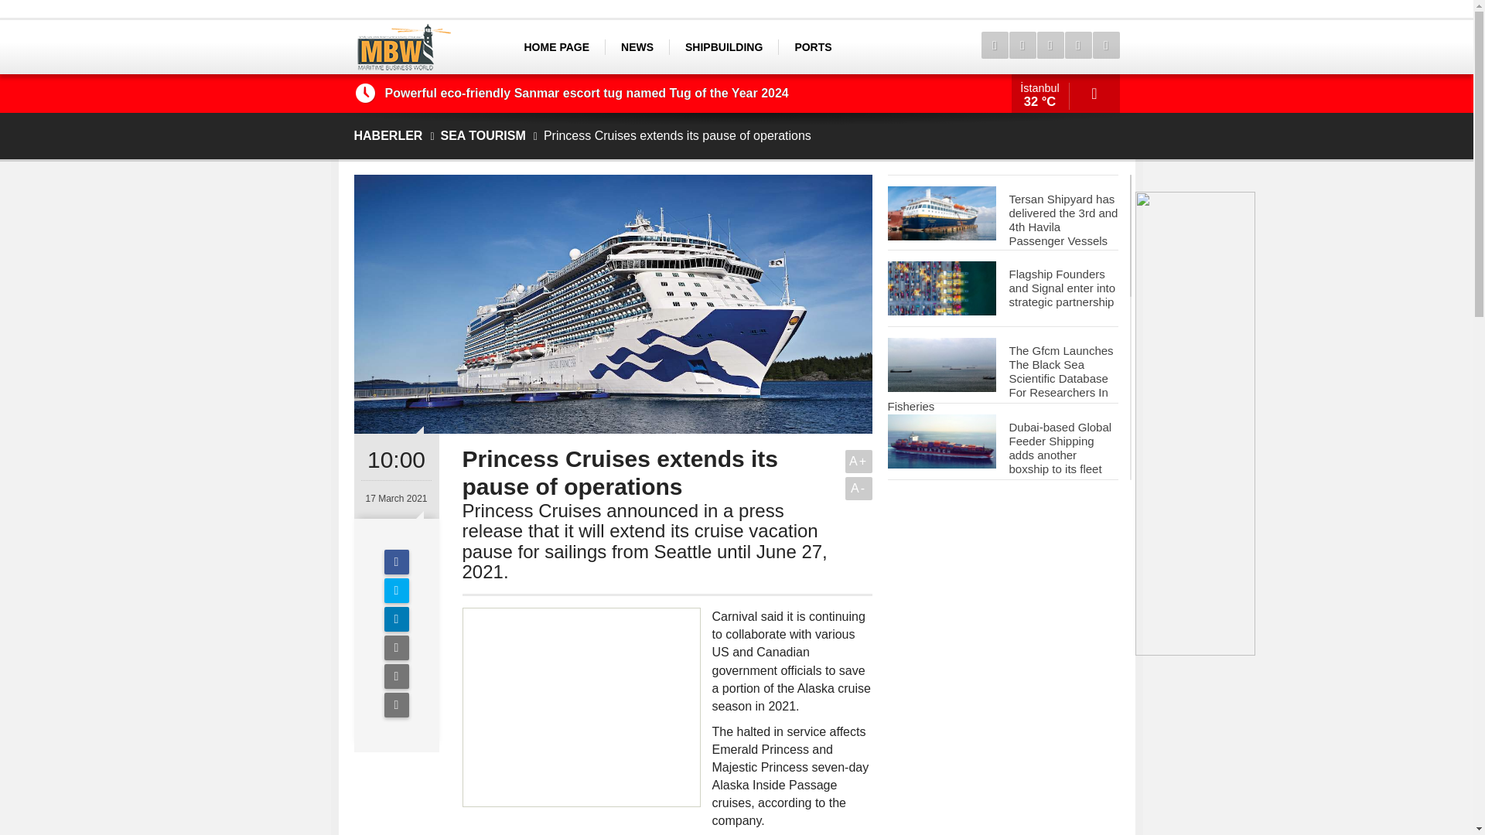 The height and width of the screenshot is (835, 1485). I want to click on PORTS, so click(812, 46).